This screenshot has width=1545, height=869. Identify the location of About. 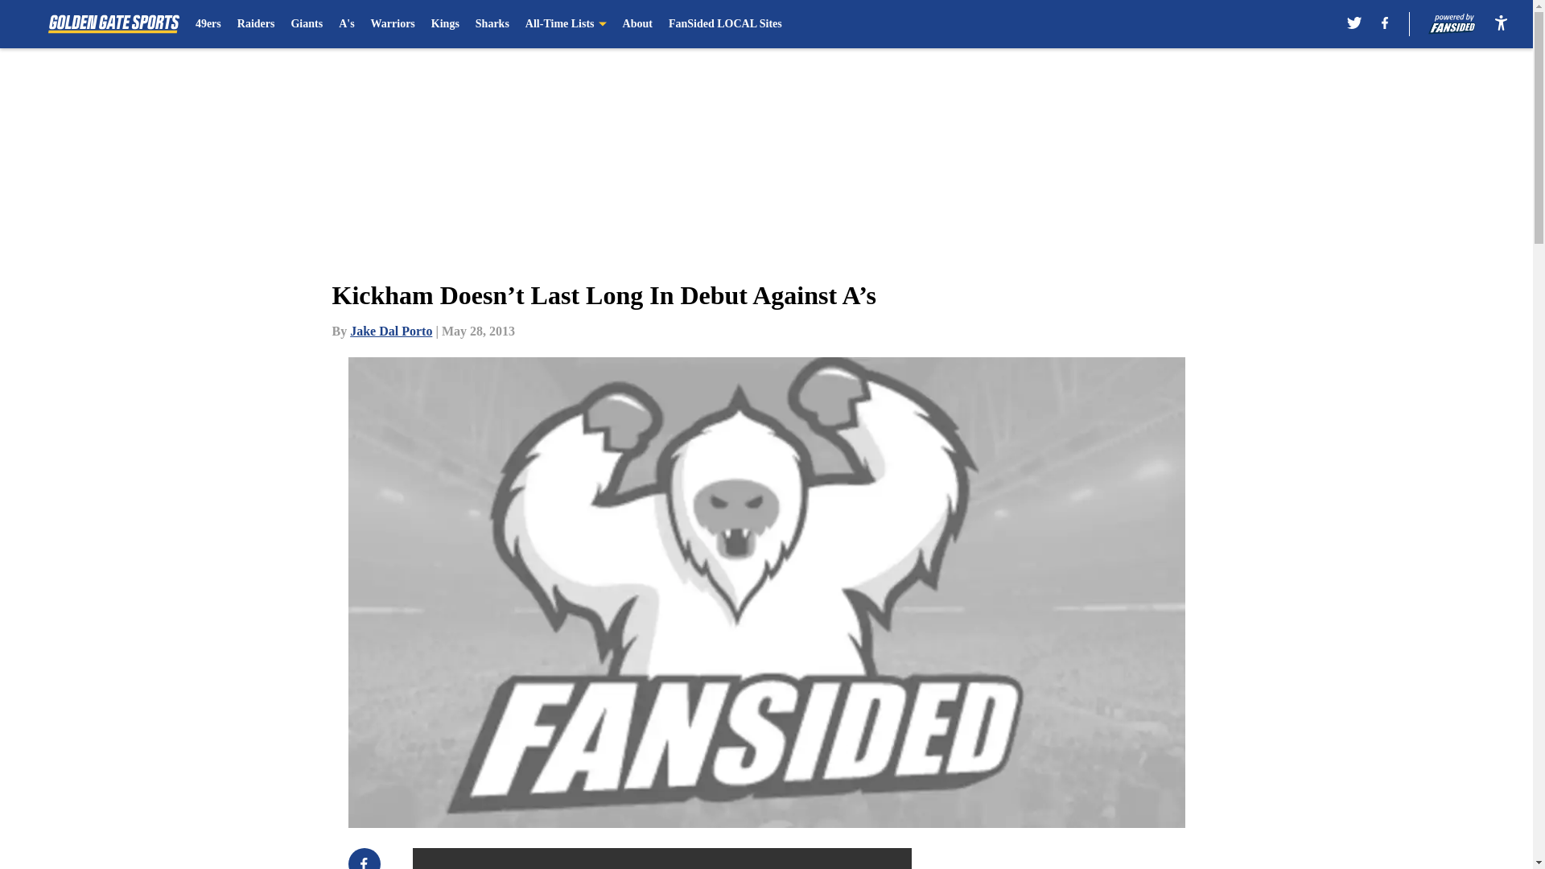
(637, 24).